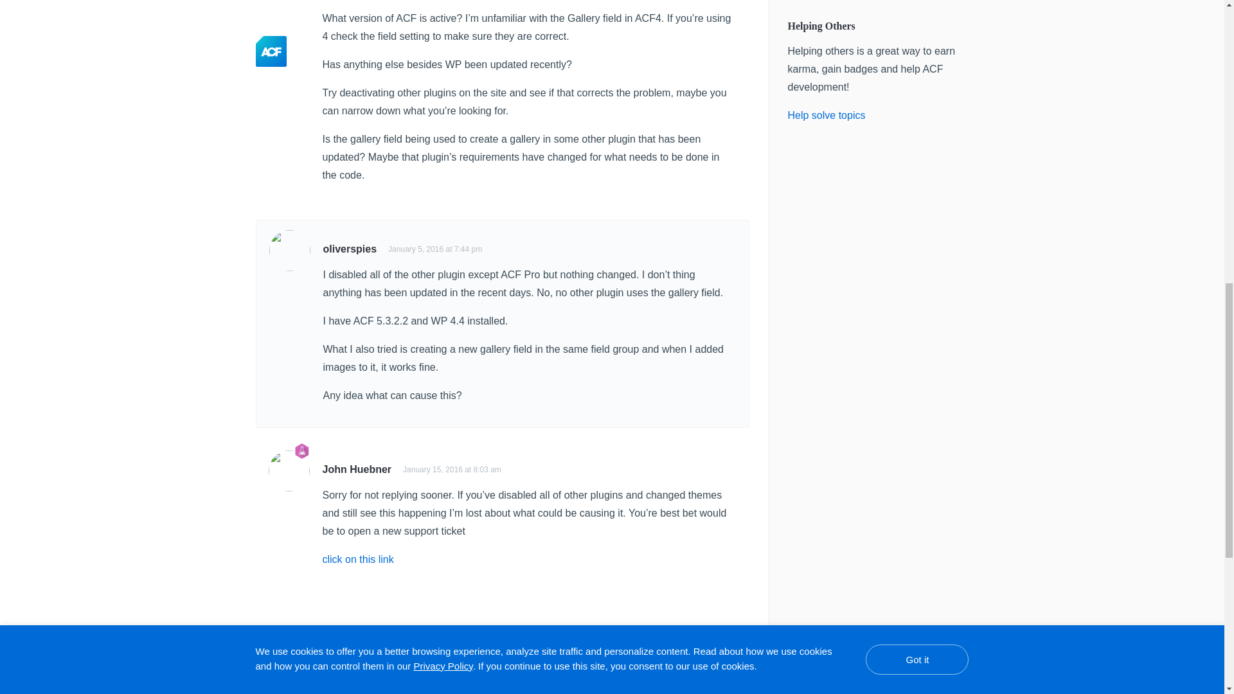  What do you see at coordinates (357, 559) in the screenshot?
I see `click on this link` at bounding box center [357, 559].